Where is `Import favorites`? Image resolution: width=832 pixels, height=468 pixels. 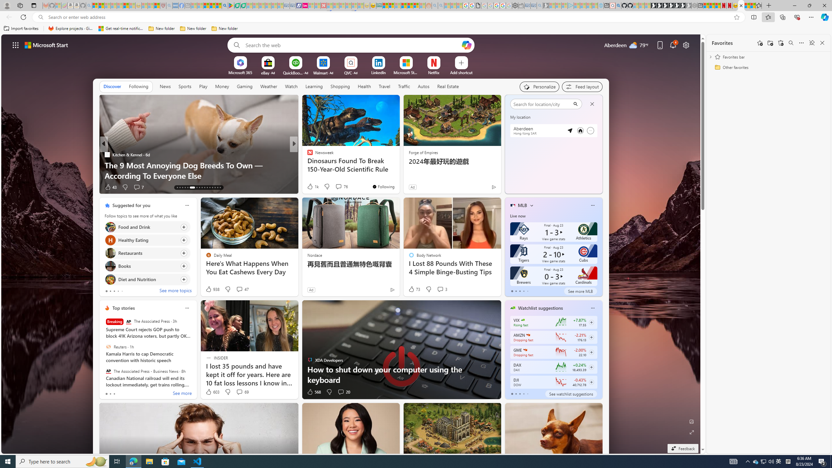 Import favorites is located at coordinates (21, 29).